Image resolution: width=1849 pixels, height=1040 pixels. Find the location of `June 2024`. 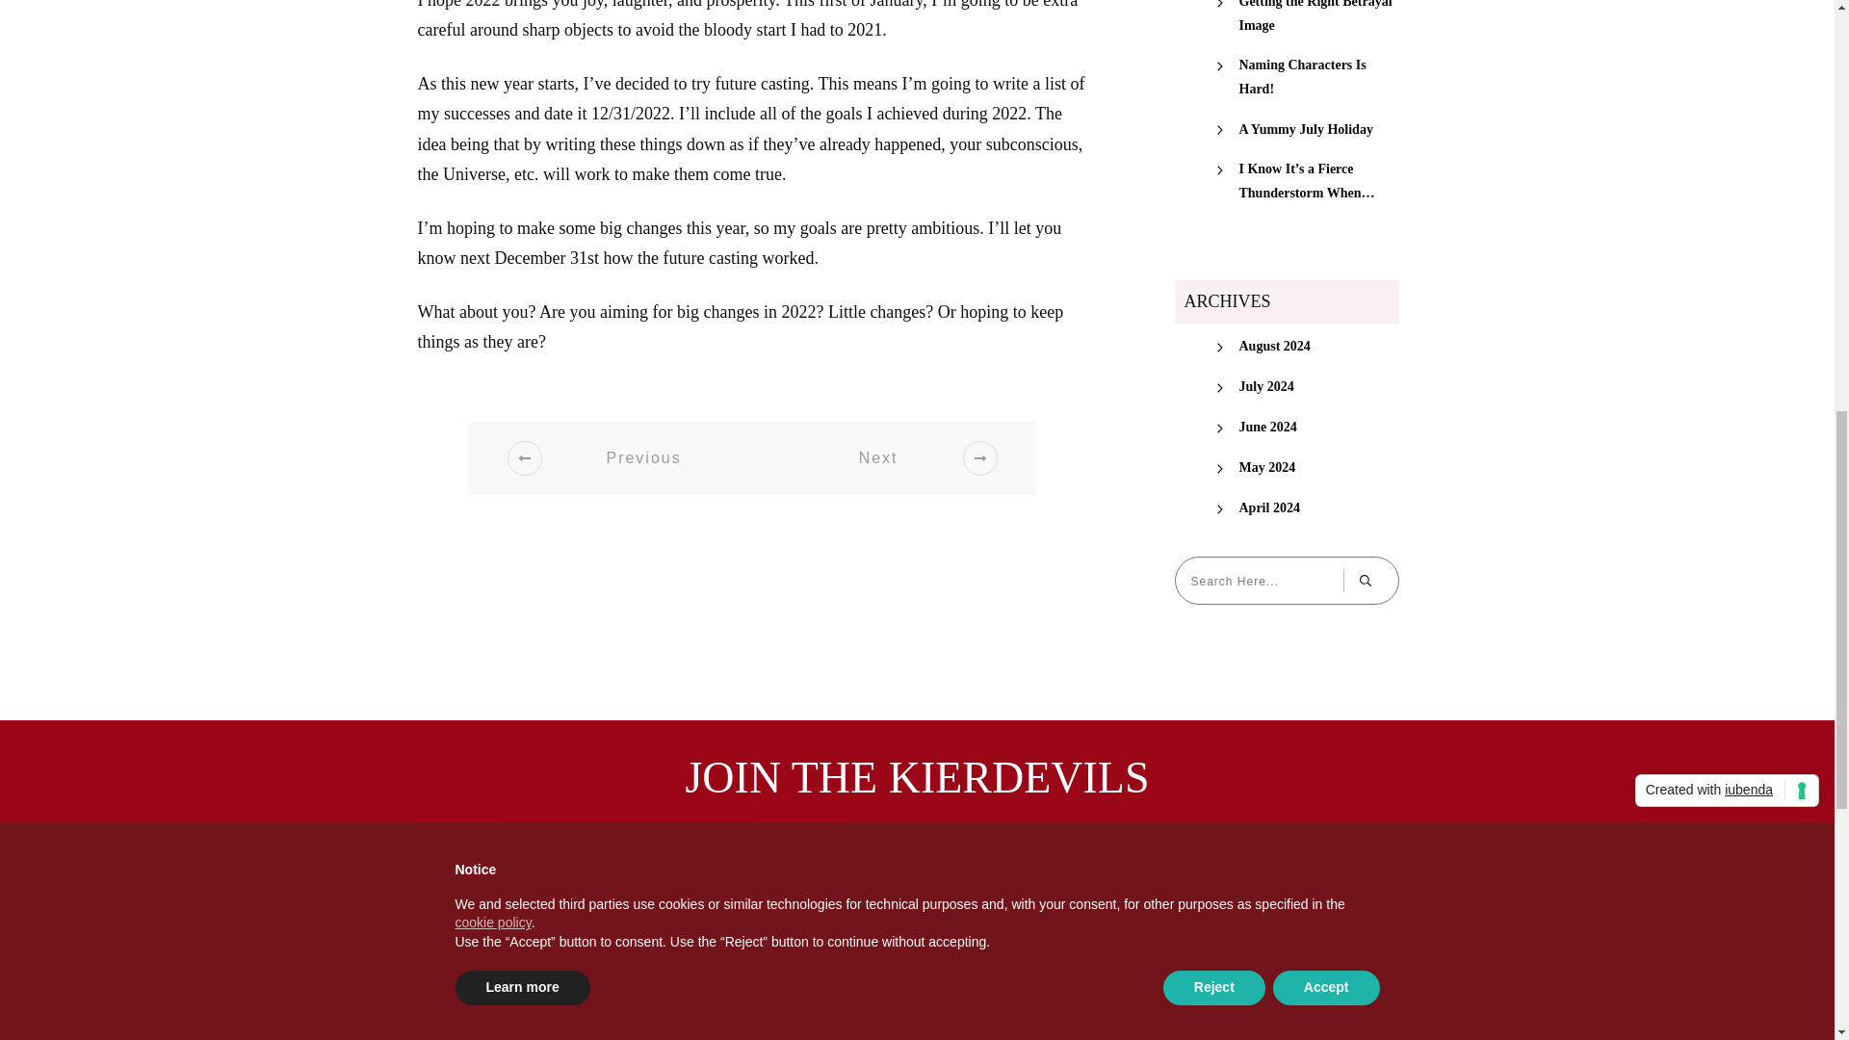

June 2024 is located at coordinates (1267, 426).